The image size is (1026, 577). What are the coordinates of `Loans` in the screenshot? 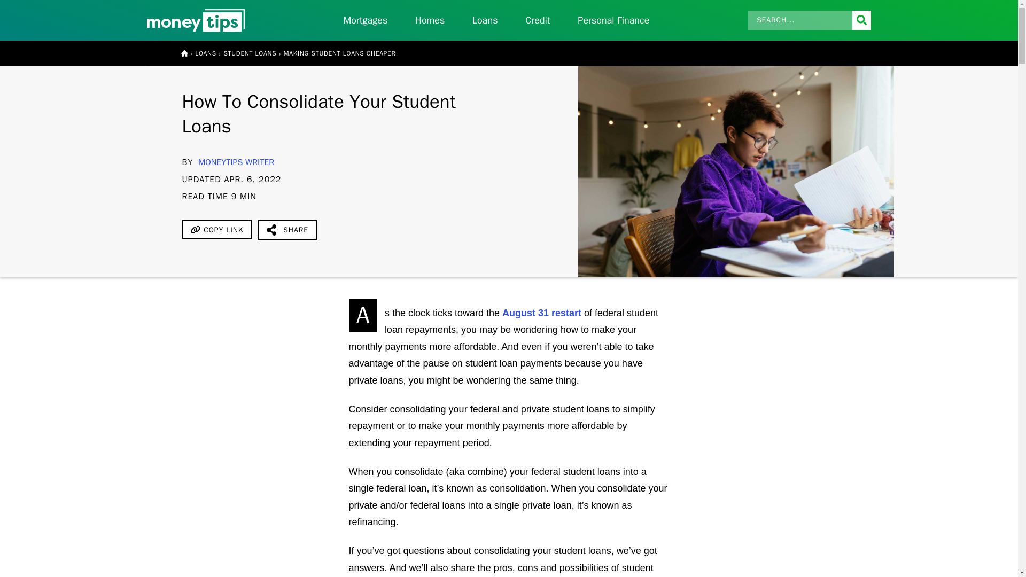 It's located at (485, 20).